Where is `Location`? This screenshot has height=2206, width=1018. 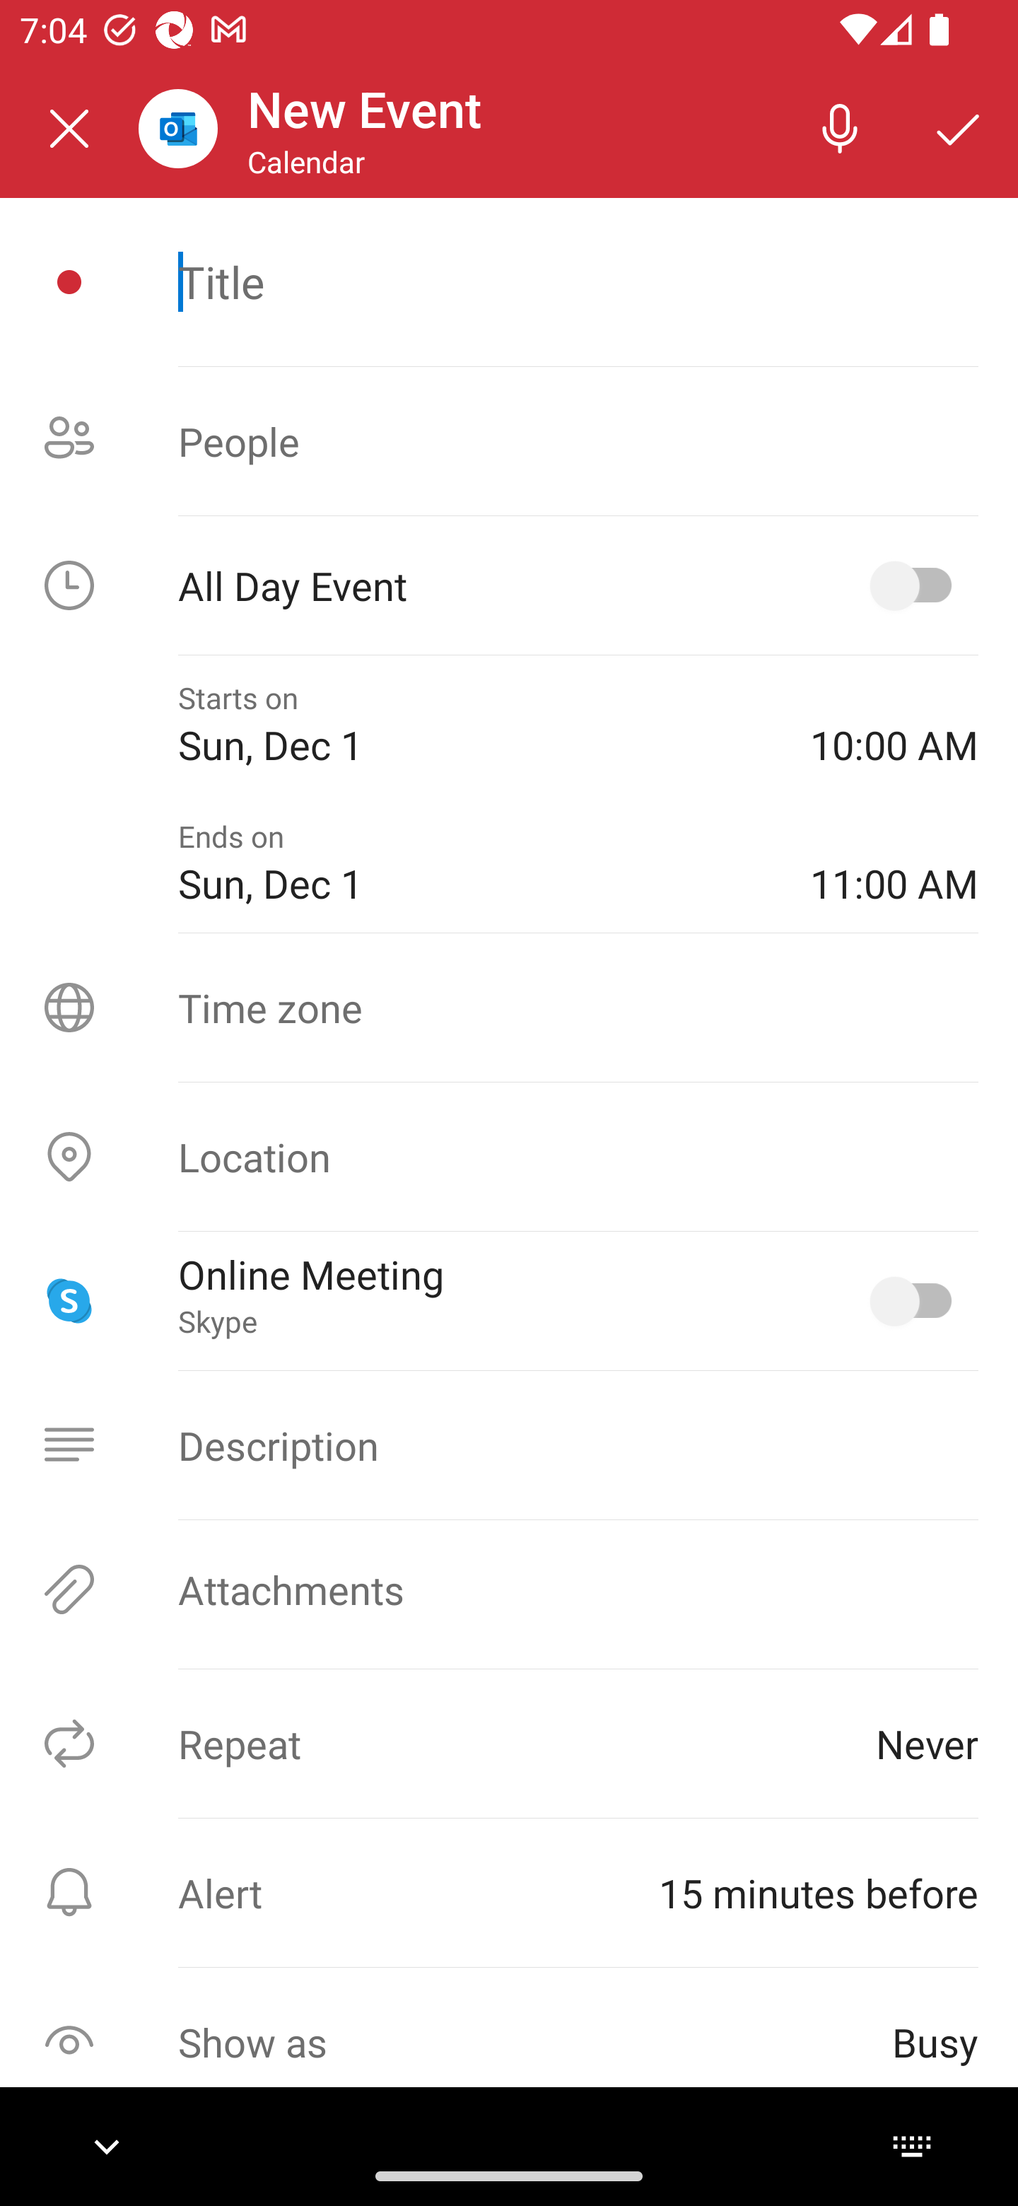
Location is located at coordinates (509, 1157).